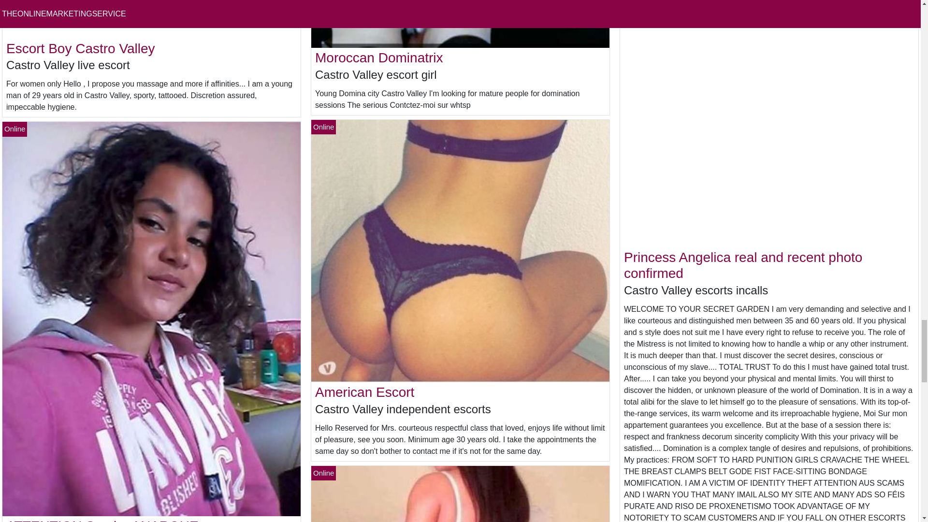  What do you see at coordinates (379, 58) in the screenshot?
I see `Moroccan Dominatrix` at bounding box center [379, 58].